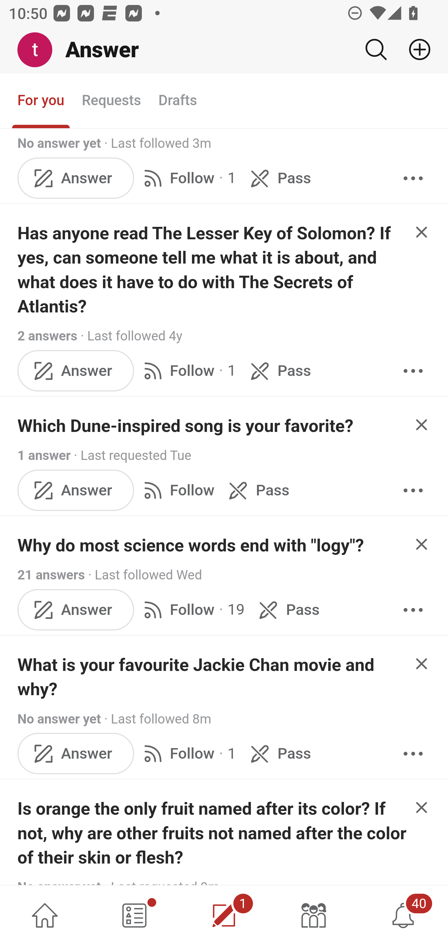 The width and height of the screenshot is (448, 946). What do you see at coordinates (376, 49) in the screenshot?
I see `Search` at bounding box center [376, 49].